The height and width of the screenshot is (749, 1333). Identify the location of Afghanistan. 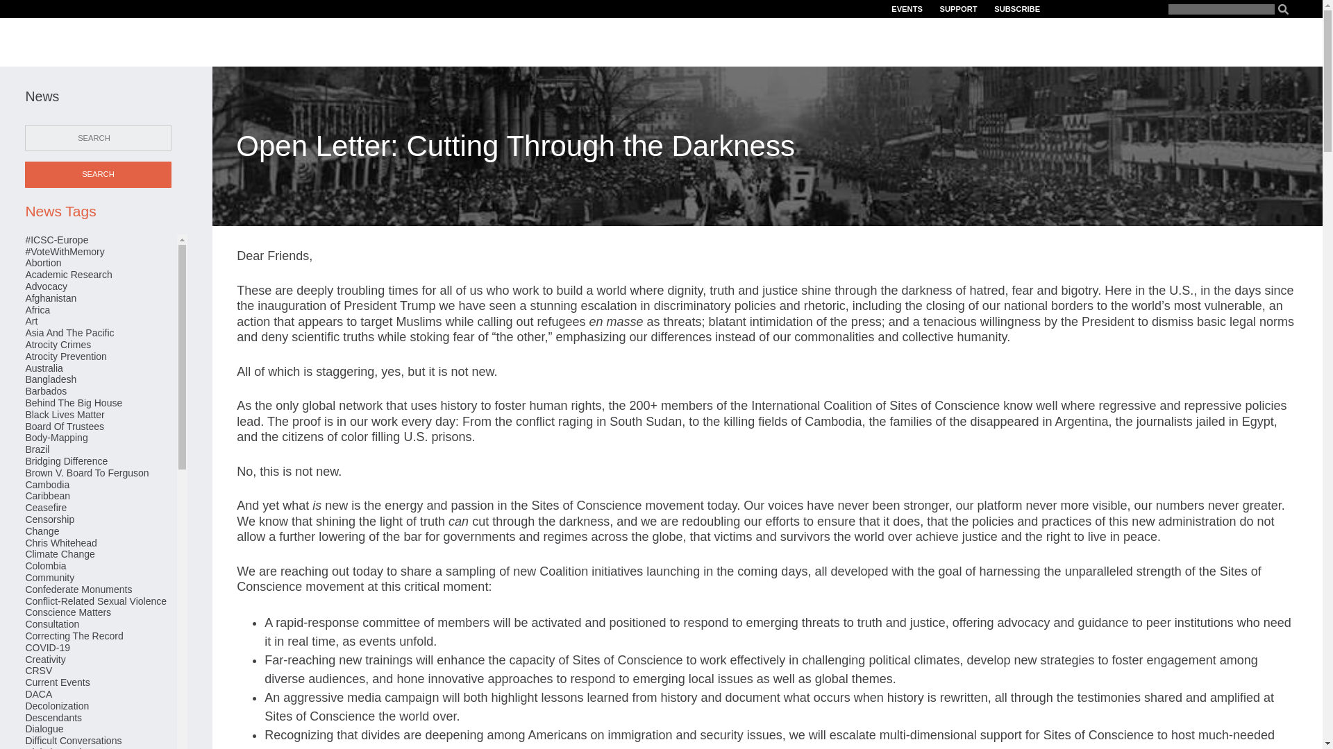
(50, 298).